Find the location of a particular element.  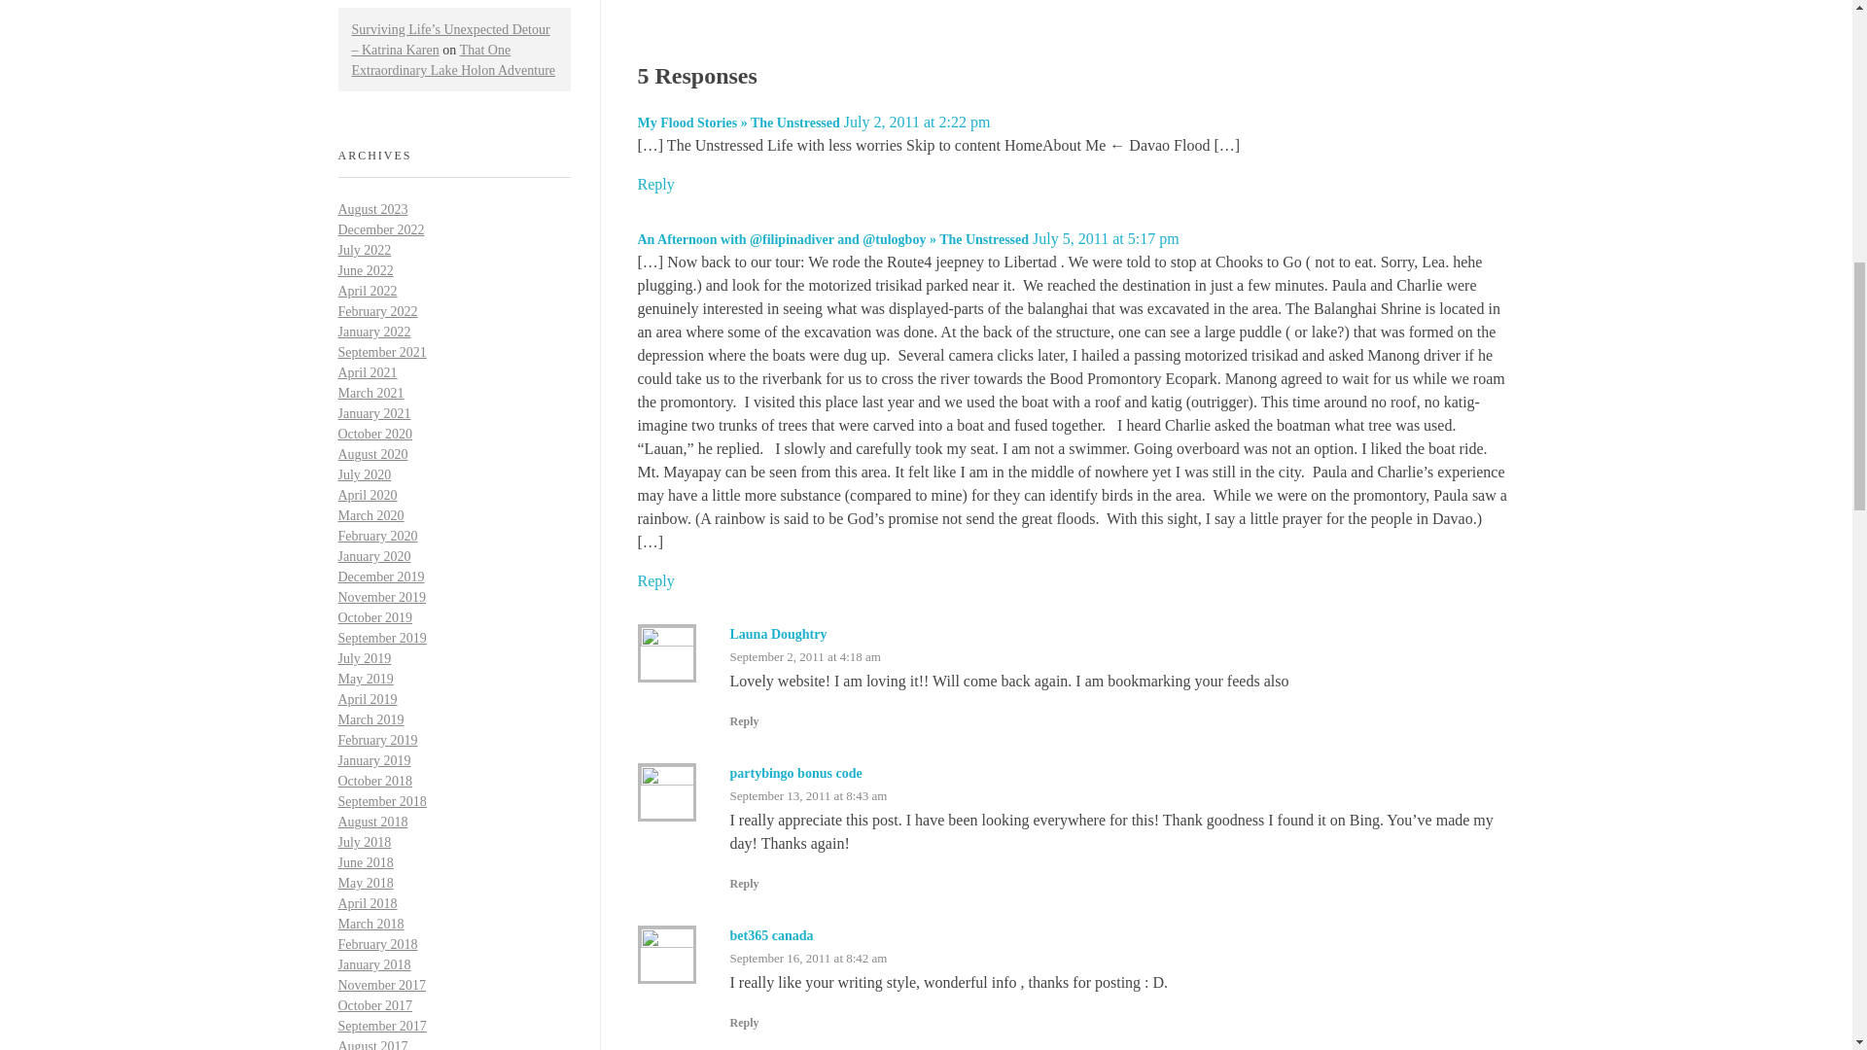

Reply is located at coordinates (655, 579).